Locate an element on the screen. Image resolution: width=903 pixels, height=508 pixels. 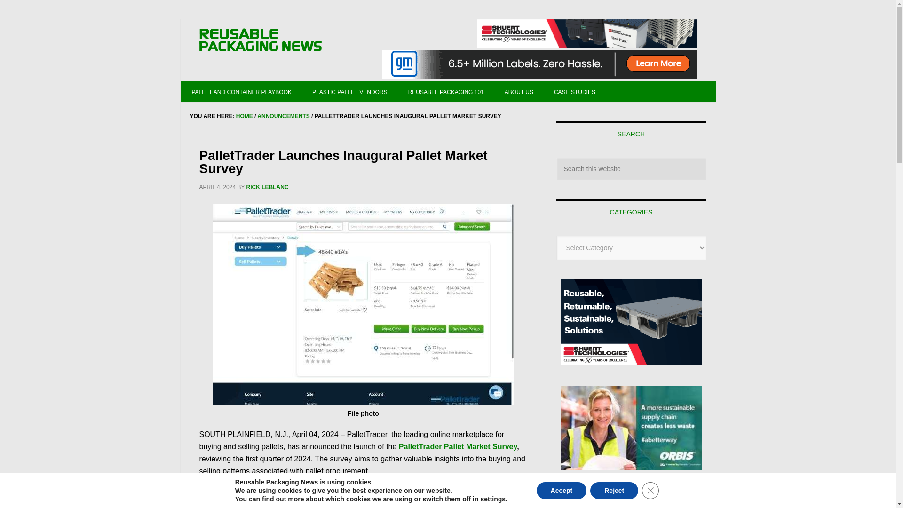
Orbis is located at coordinates (631, 428).